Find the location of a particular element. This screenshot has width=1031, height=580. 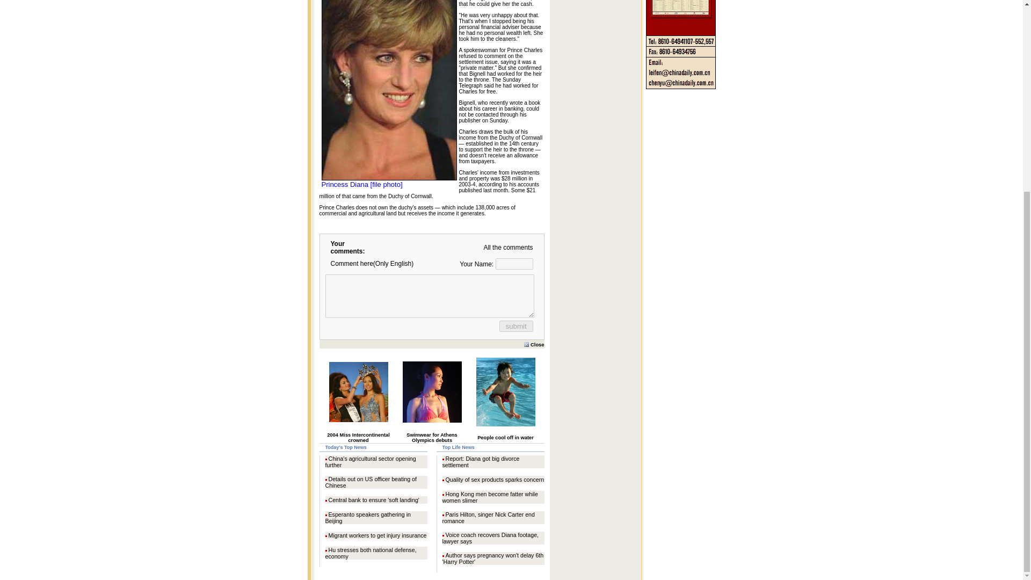

Voice coach recovers Diana footage, lawyer says is located at coordinates (491, 538).